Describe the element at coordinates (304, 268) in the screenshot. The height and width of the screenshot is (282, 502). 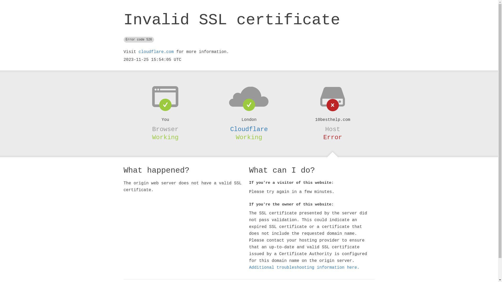
I see `Additional troubleshooting information here.` at that location.